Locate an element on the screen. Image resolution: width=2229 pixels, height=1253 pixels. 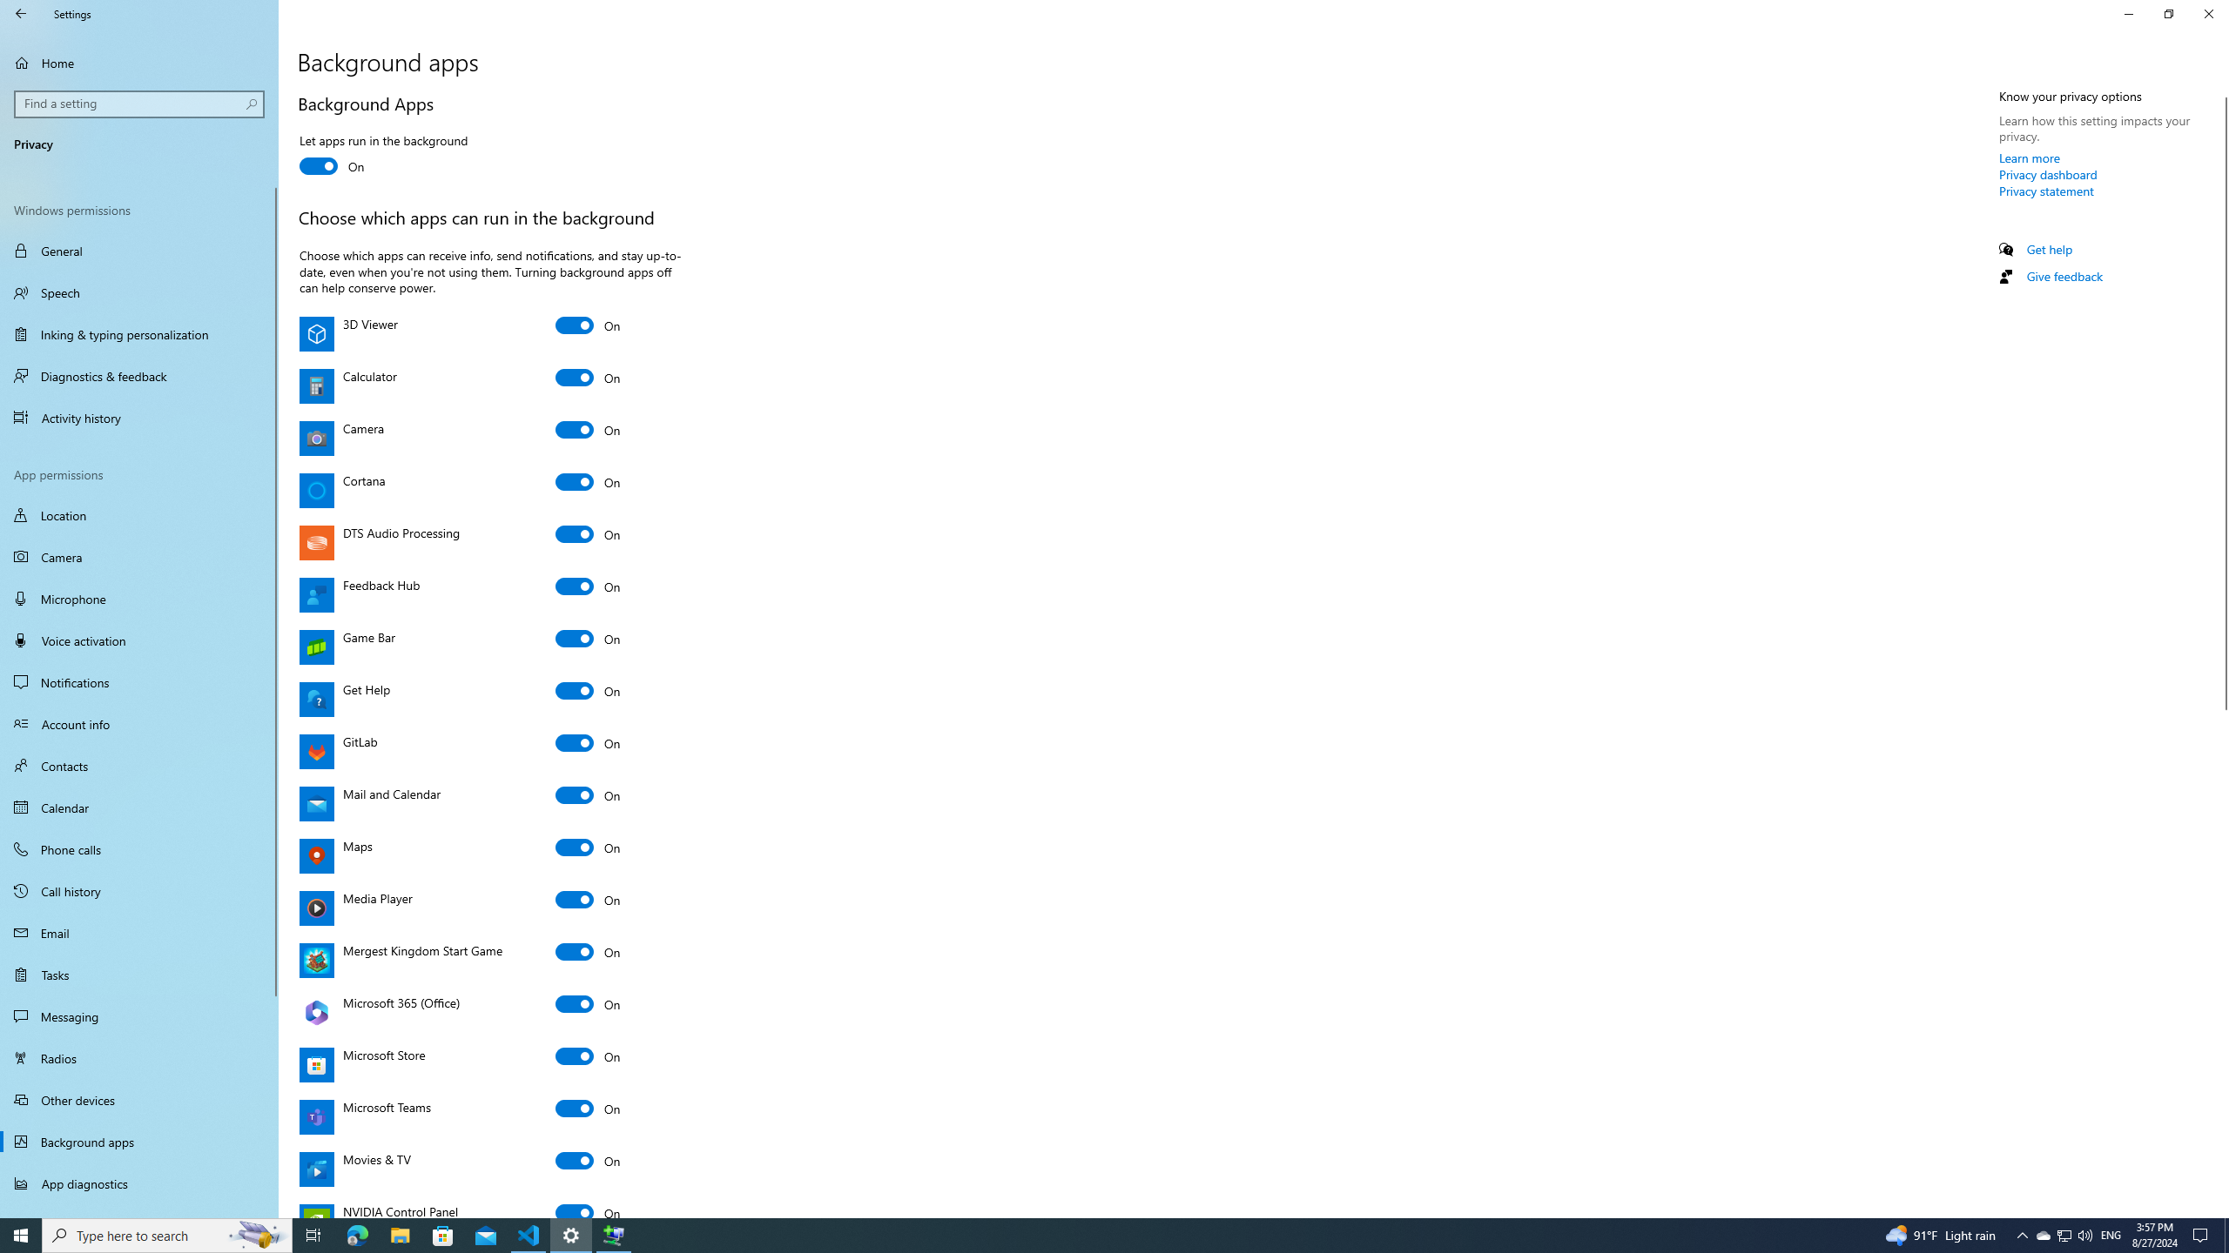
Start is located at coordinates (21, 1236).